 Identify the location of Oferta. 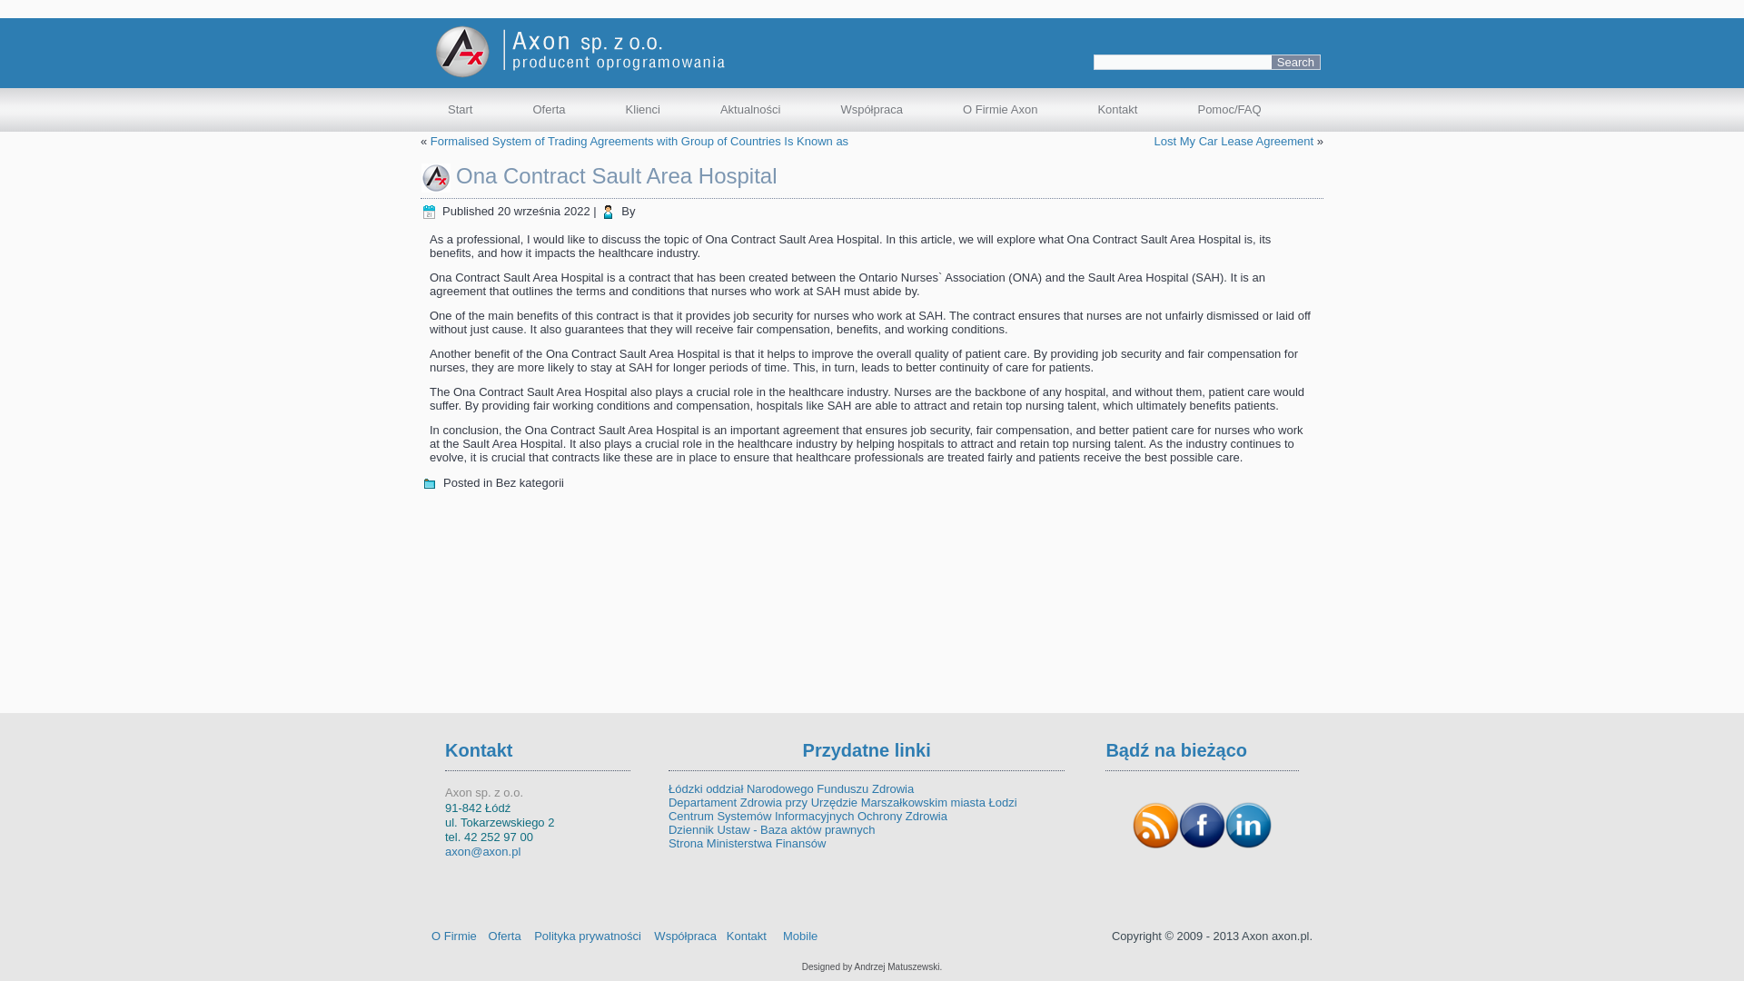
(505, 936).